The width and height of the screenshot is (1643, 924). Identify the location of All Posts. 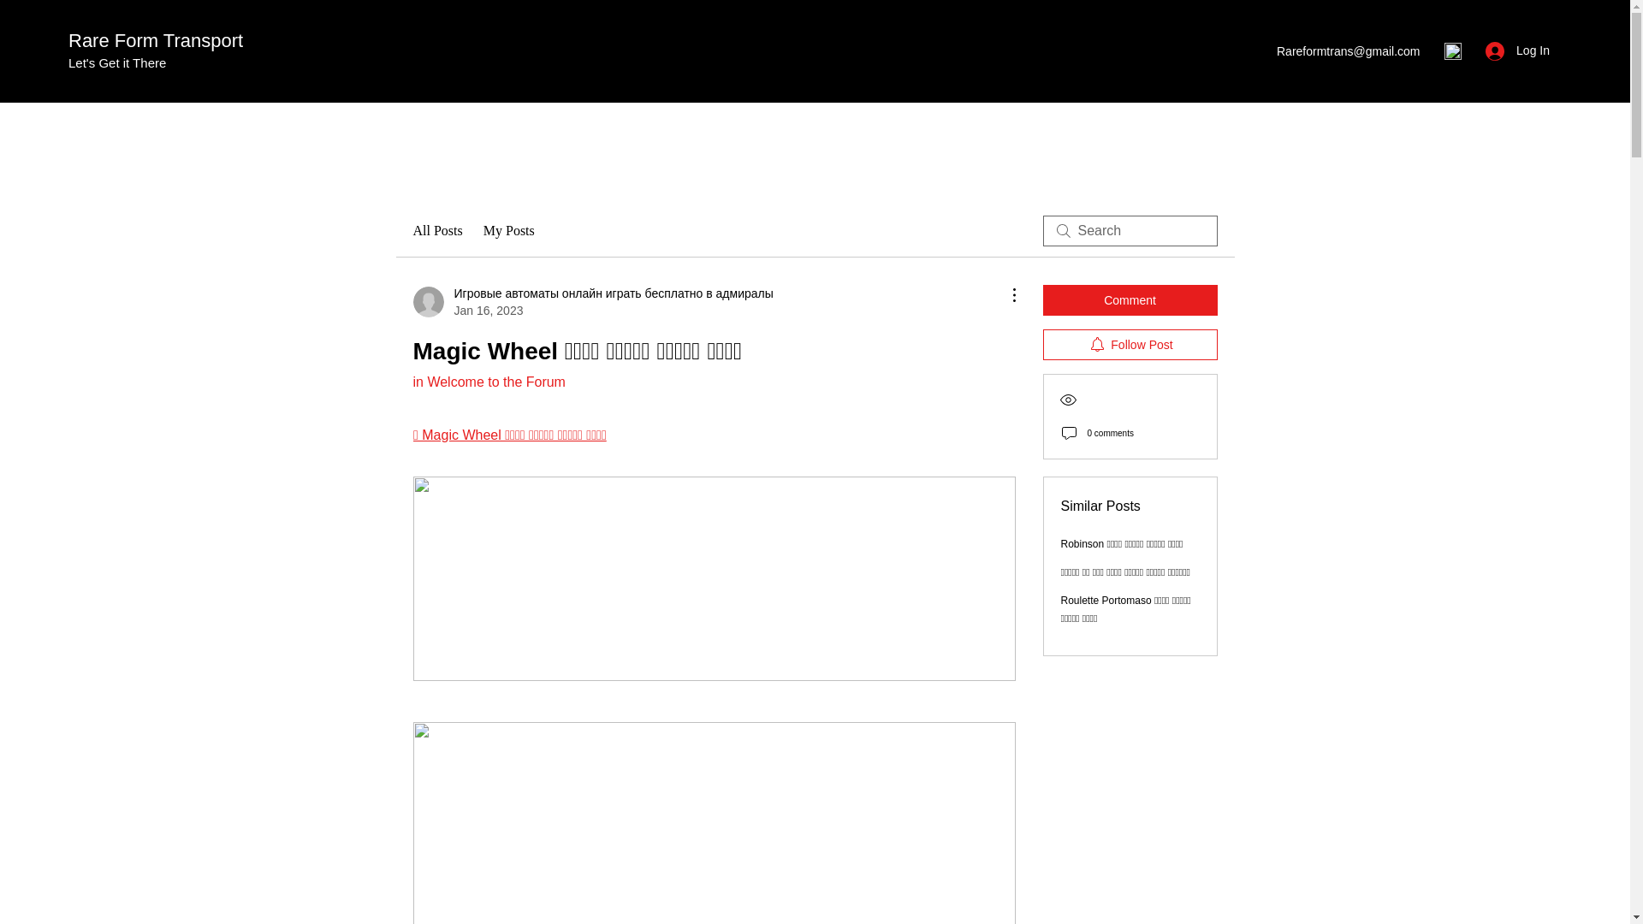
(436, 231).